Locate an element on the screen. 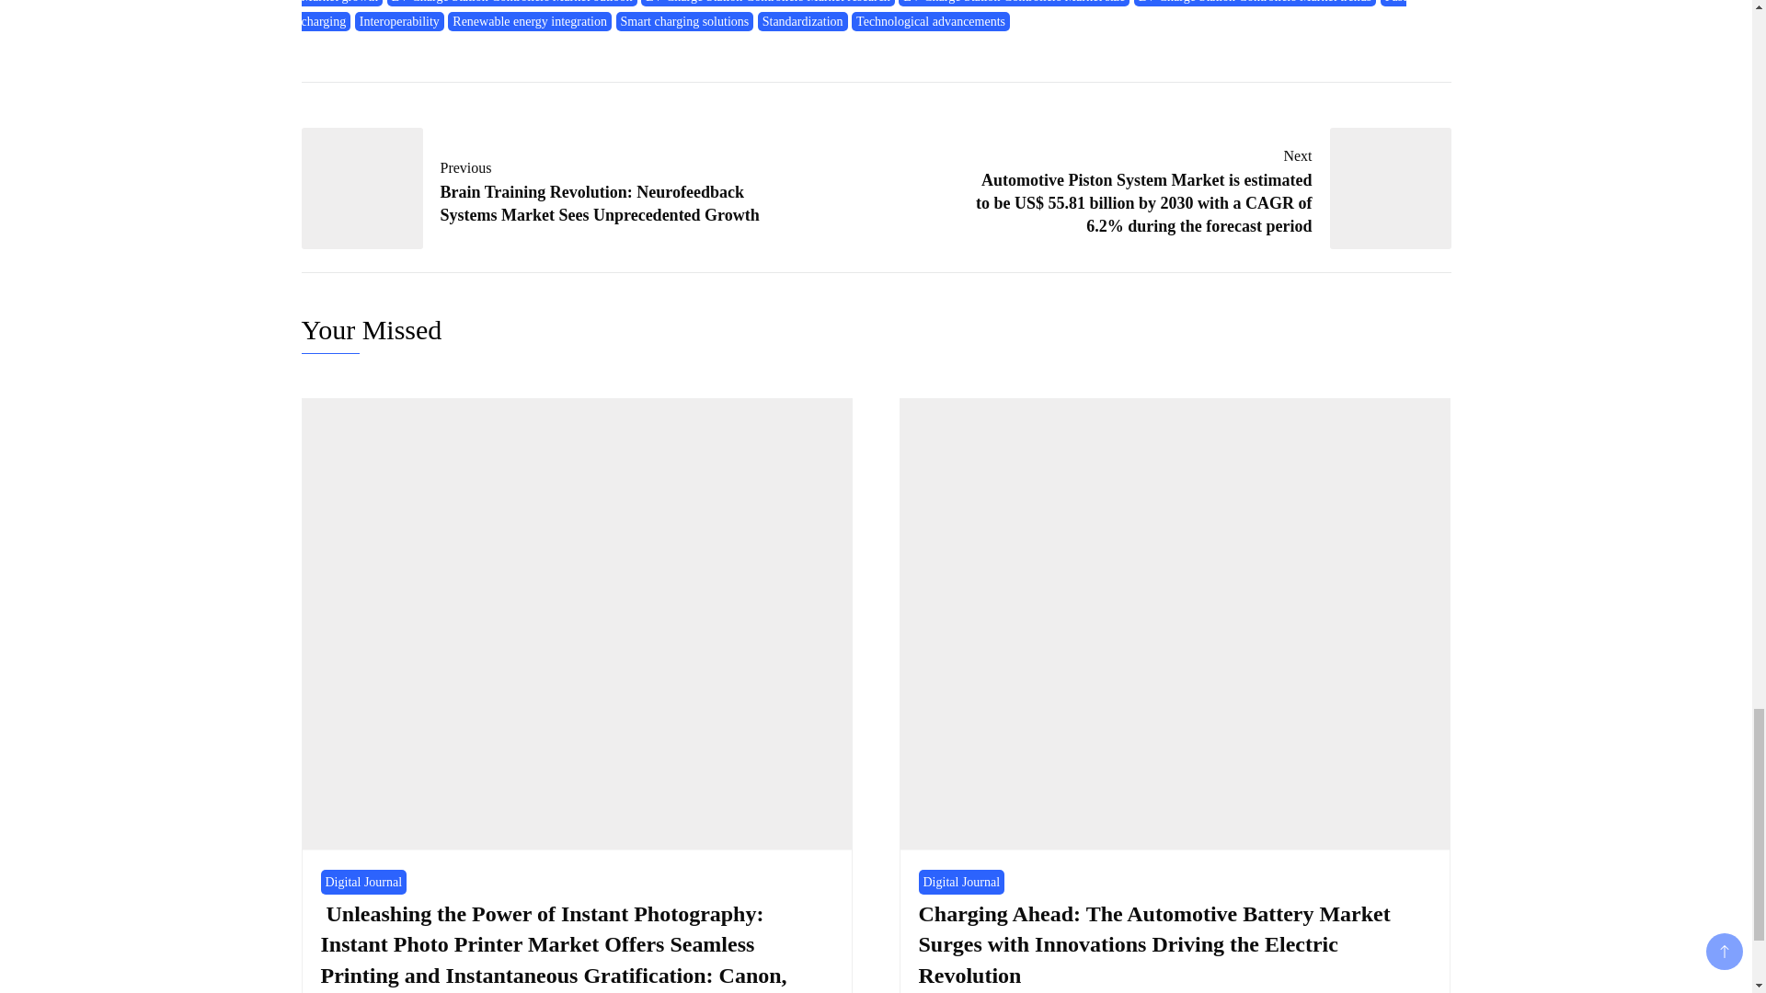 This screenshot has height=993, width=1766. EV Charge Station Controllers Market trends is located at coordinates (1255, 3).